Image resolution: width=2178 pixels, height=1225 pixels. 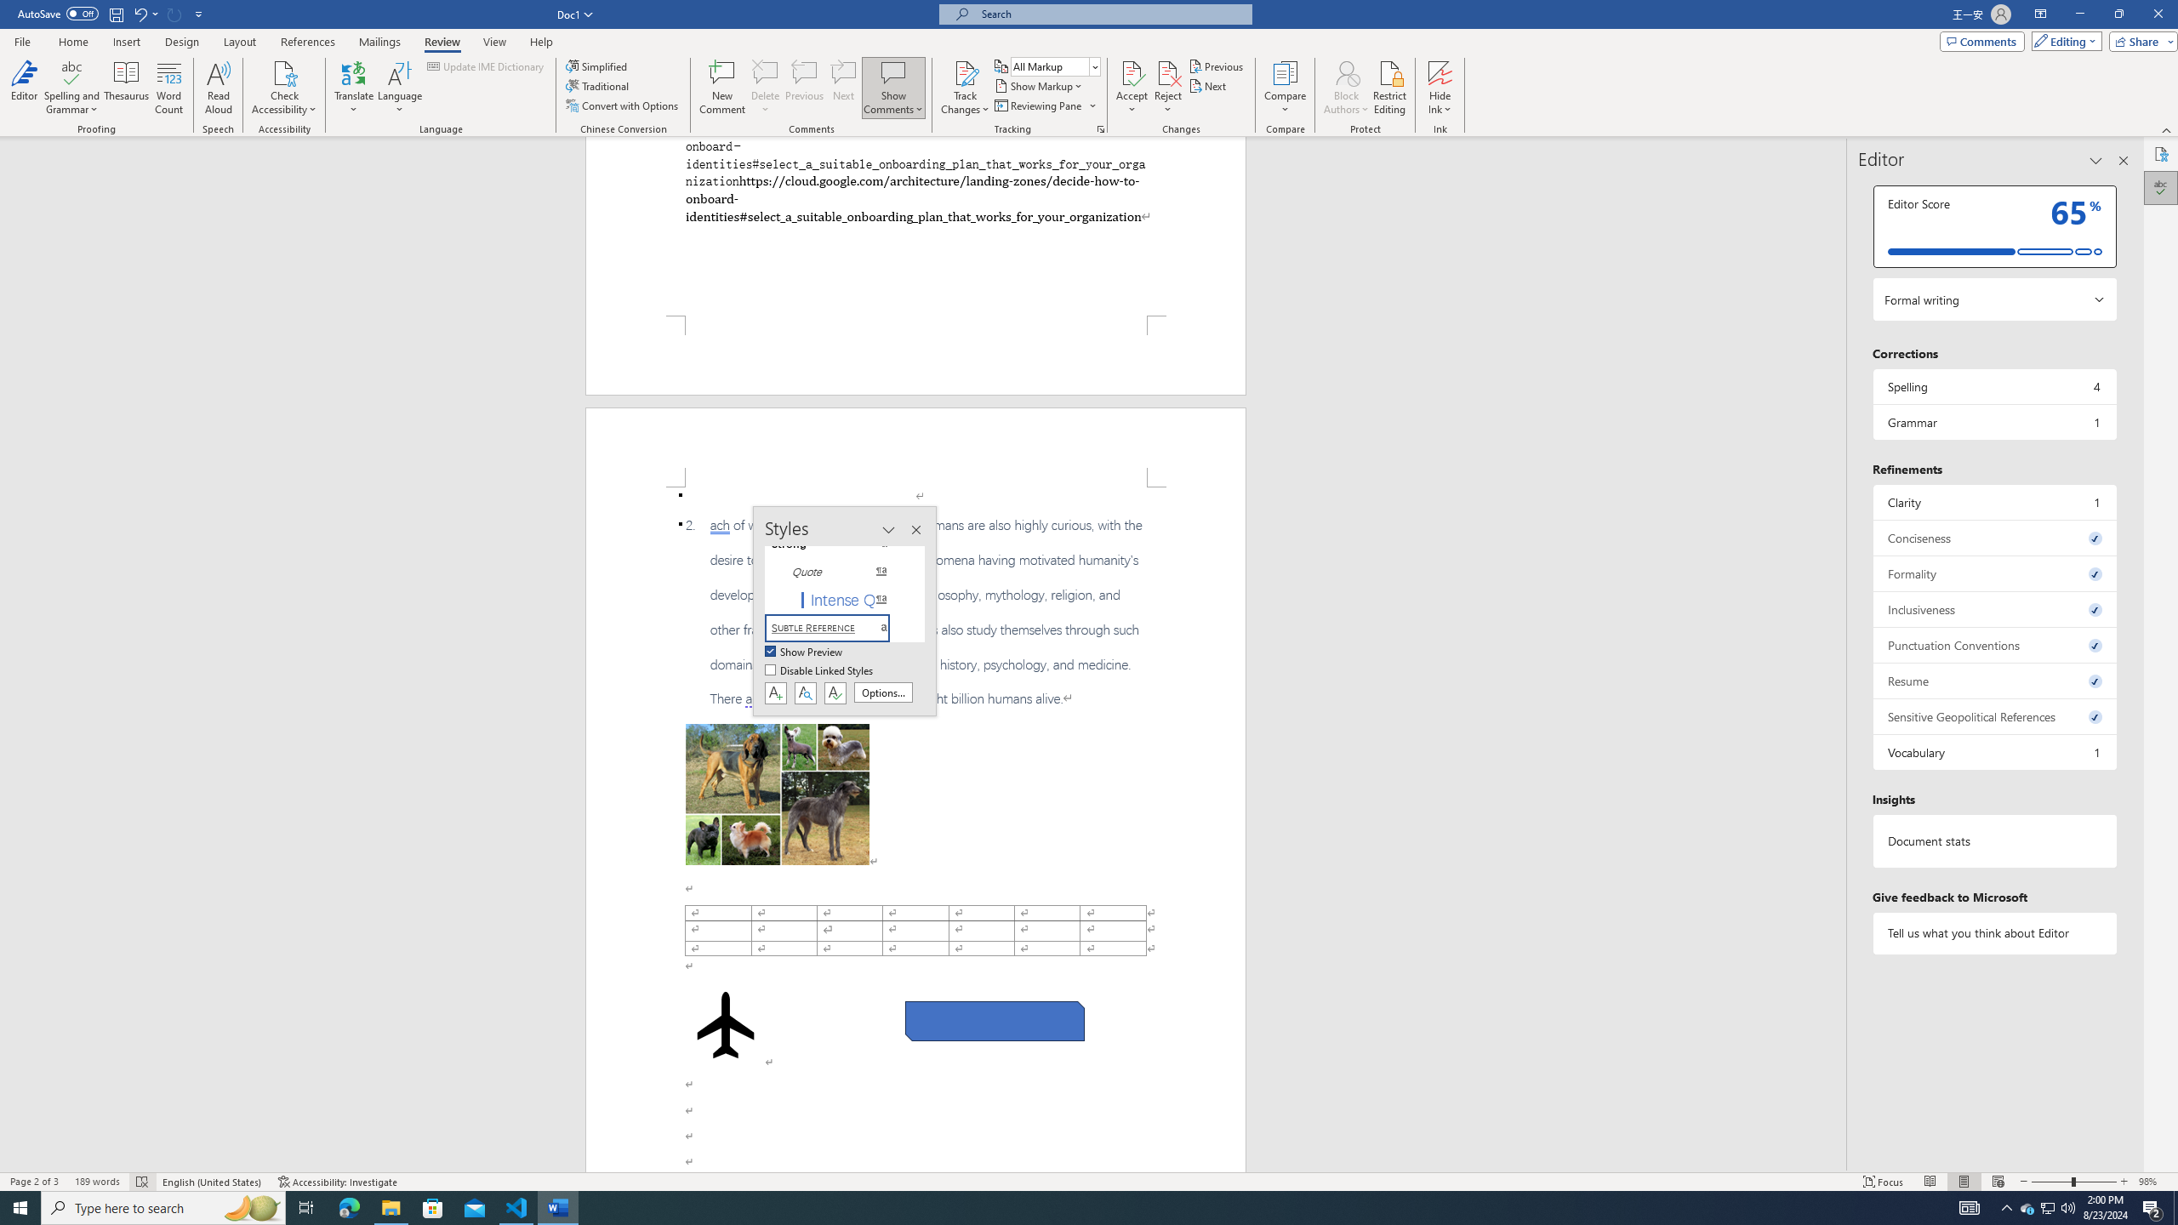 I want to click on Vocabulary, 1 issue. Press space or enter to review items., so click(x=1994, y=752).